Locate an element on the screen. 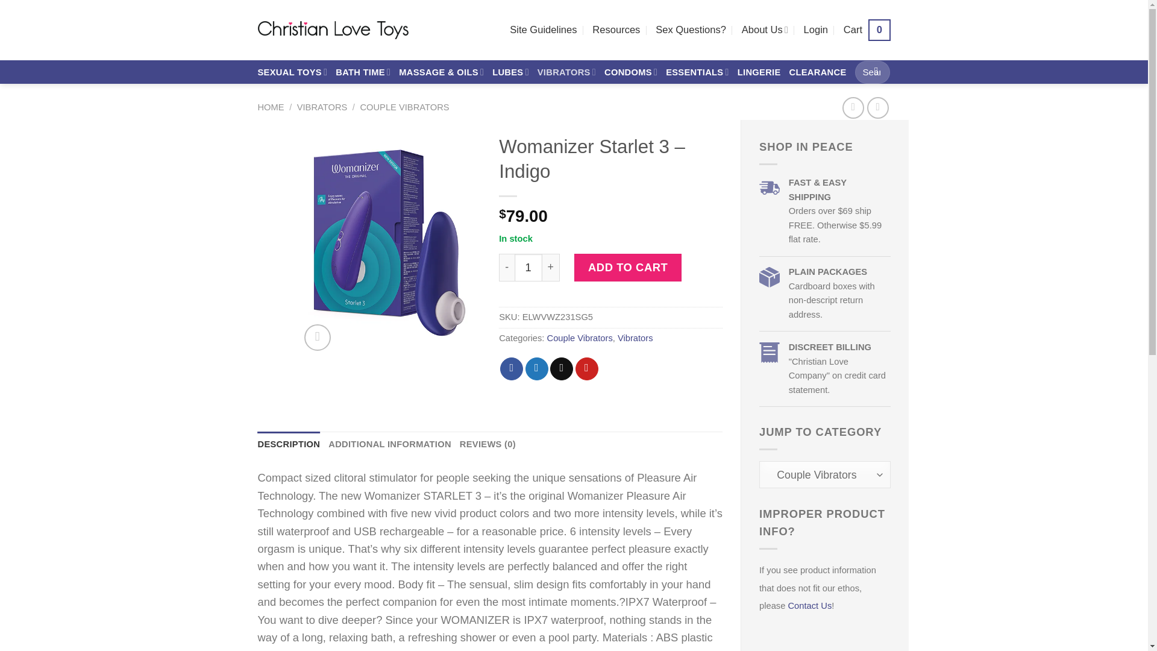  Share on Facebook is located at coordinates (511, 368).